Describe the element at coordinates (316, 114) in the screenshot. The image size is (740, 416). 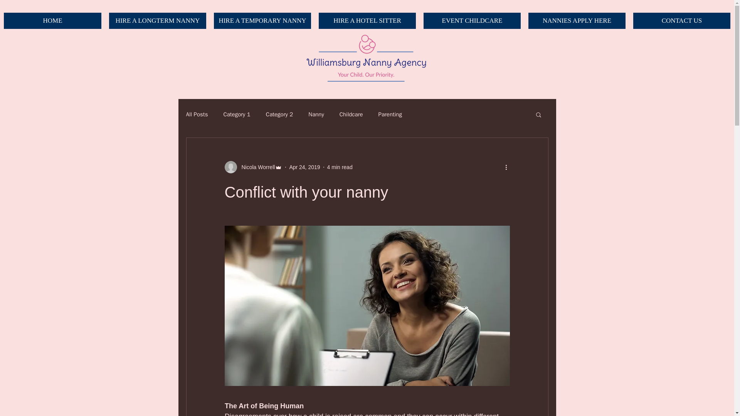
I see `Nanny` at that location.